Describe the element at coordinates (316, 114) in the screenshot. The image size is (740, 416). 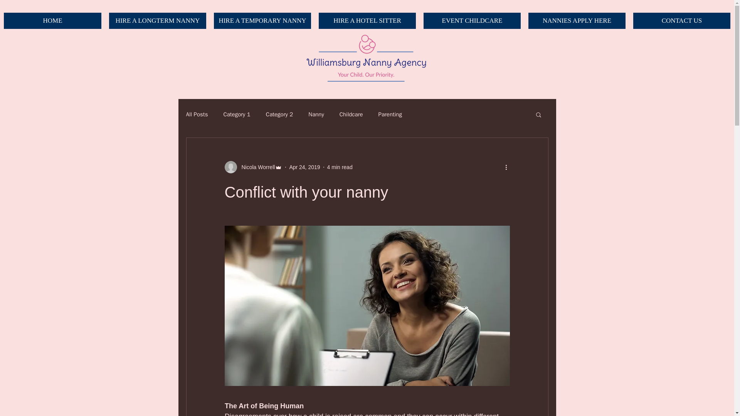
I see `Nanny` at that location.